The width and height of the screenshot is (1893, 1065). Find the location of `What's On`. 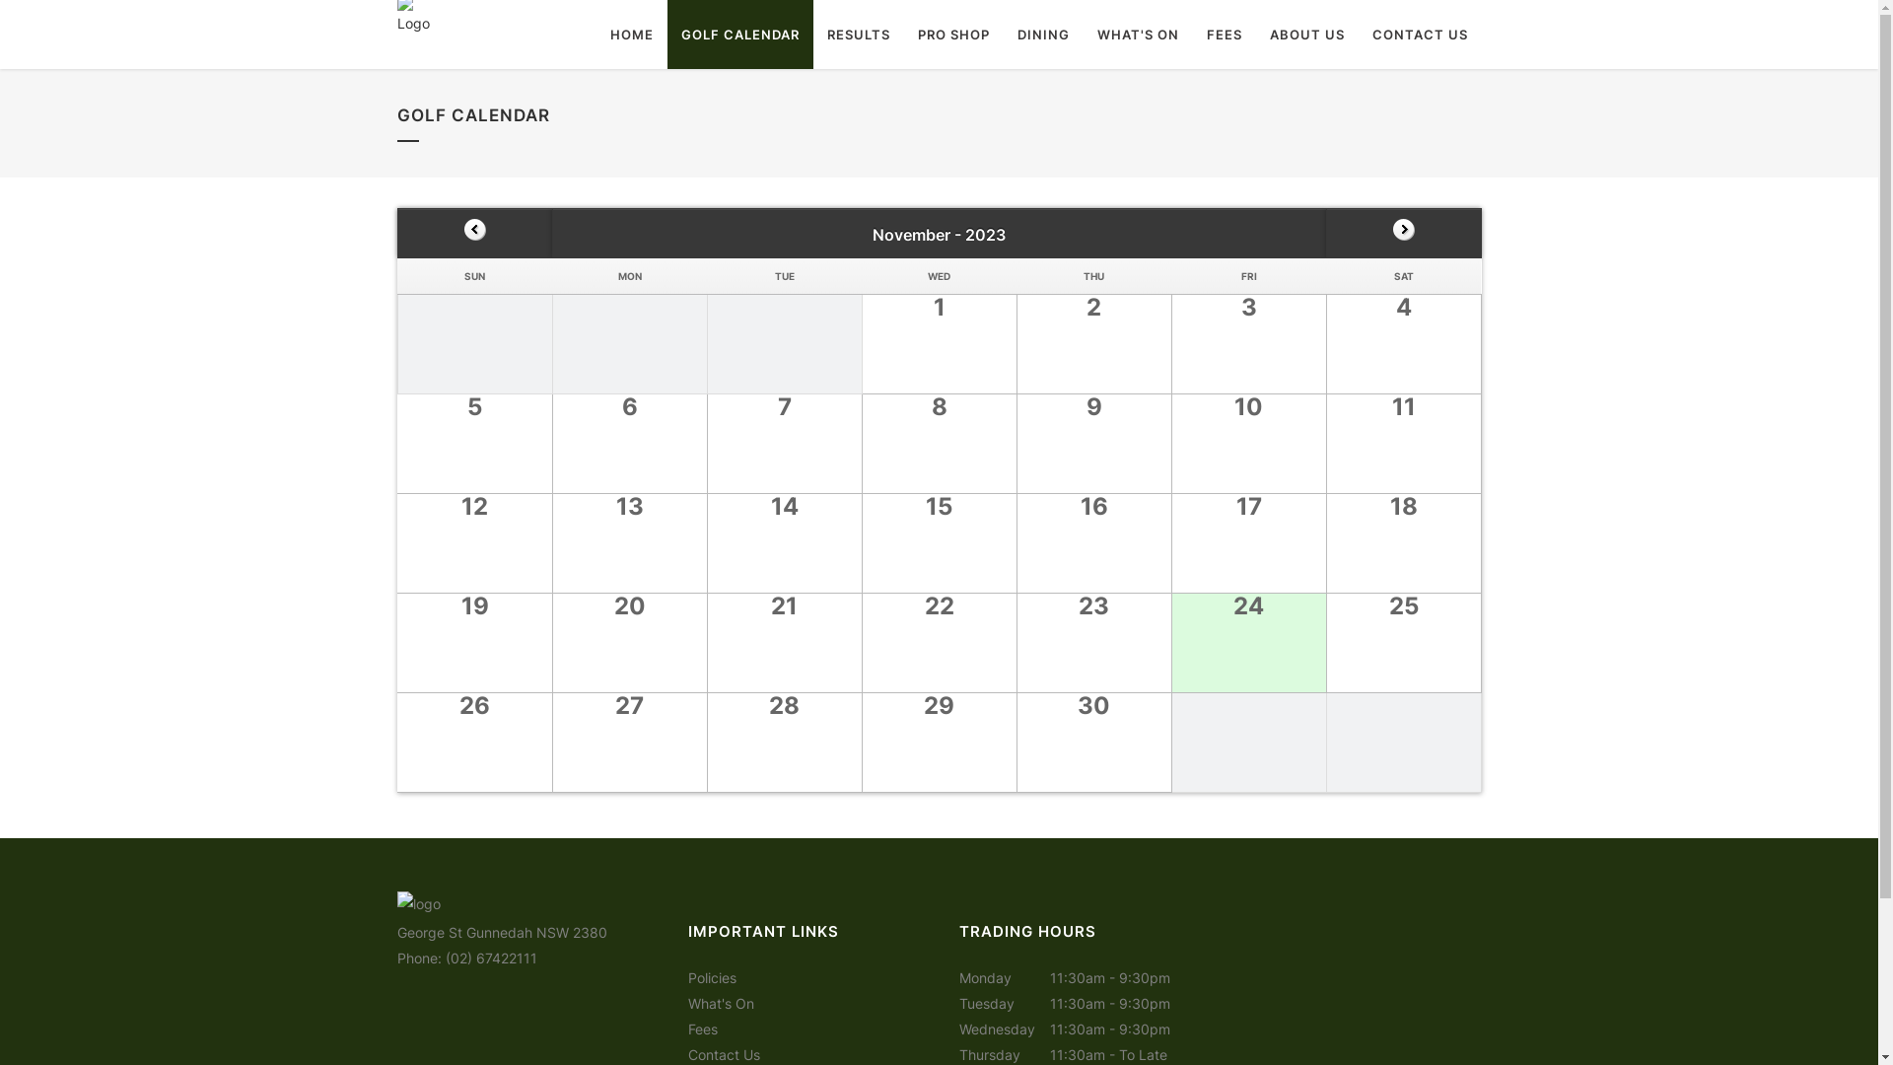

What's On is located at coordinates (722, 1004).